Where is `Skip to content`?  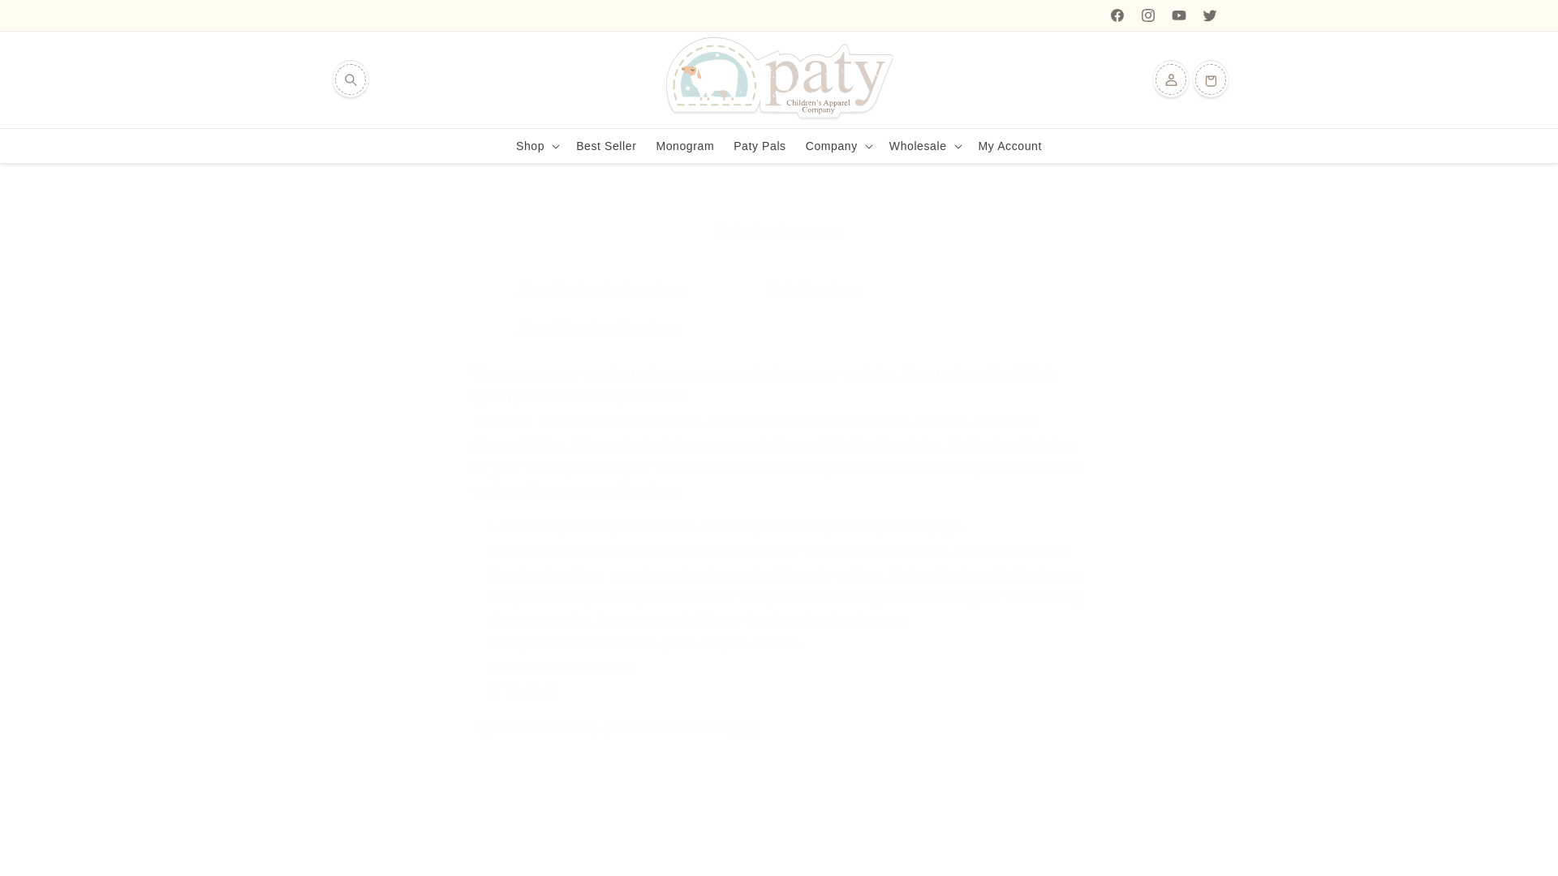 Skip to content is located at coordinates (49, 19).